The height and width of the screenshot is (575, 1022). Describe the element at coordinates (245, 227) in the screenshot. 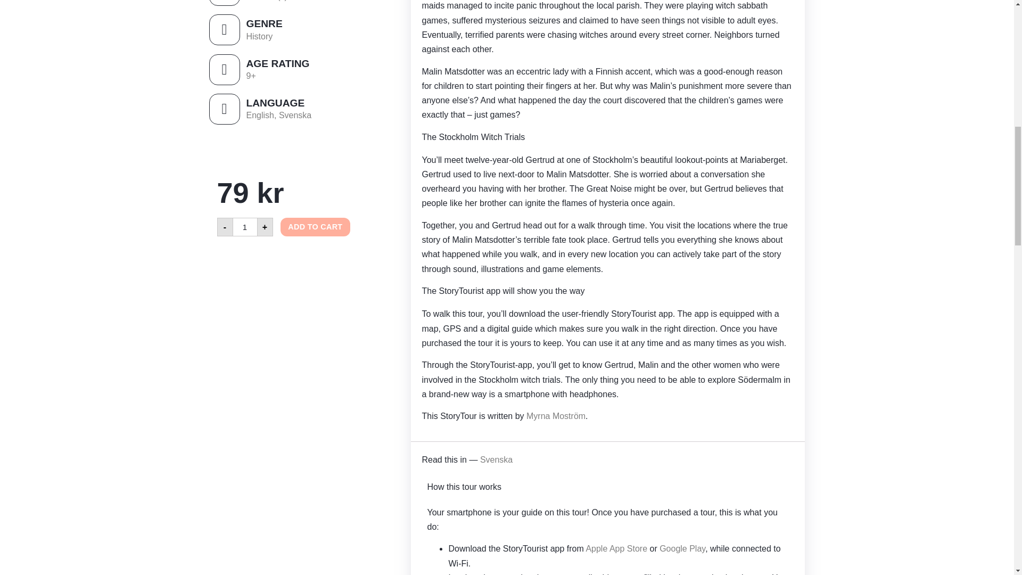

I see `Qty` at that location.